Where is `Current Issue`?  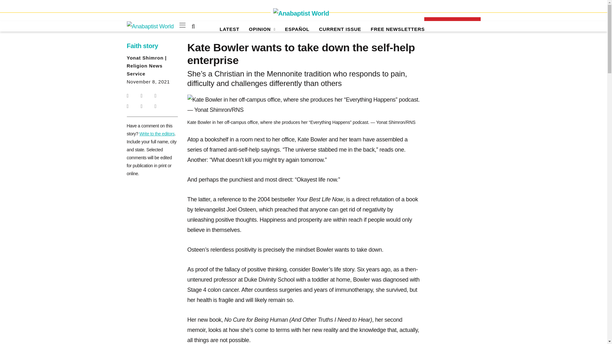 Current Issue is located at coordinates (340, 29).